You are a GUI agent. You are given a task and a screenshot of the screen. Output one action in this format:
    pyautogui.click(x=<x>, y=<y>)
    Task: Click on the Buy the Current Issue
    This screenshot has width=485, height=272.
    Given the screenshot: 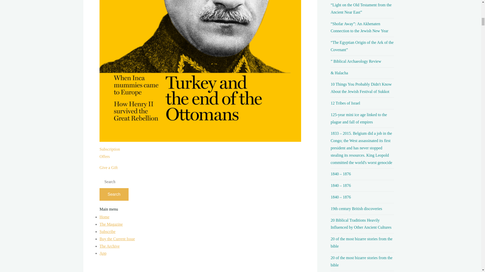 What is the action you would take?
    pyautogui.click(x=111, y=224)
    